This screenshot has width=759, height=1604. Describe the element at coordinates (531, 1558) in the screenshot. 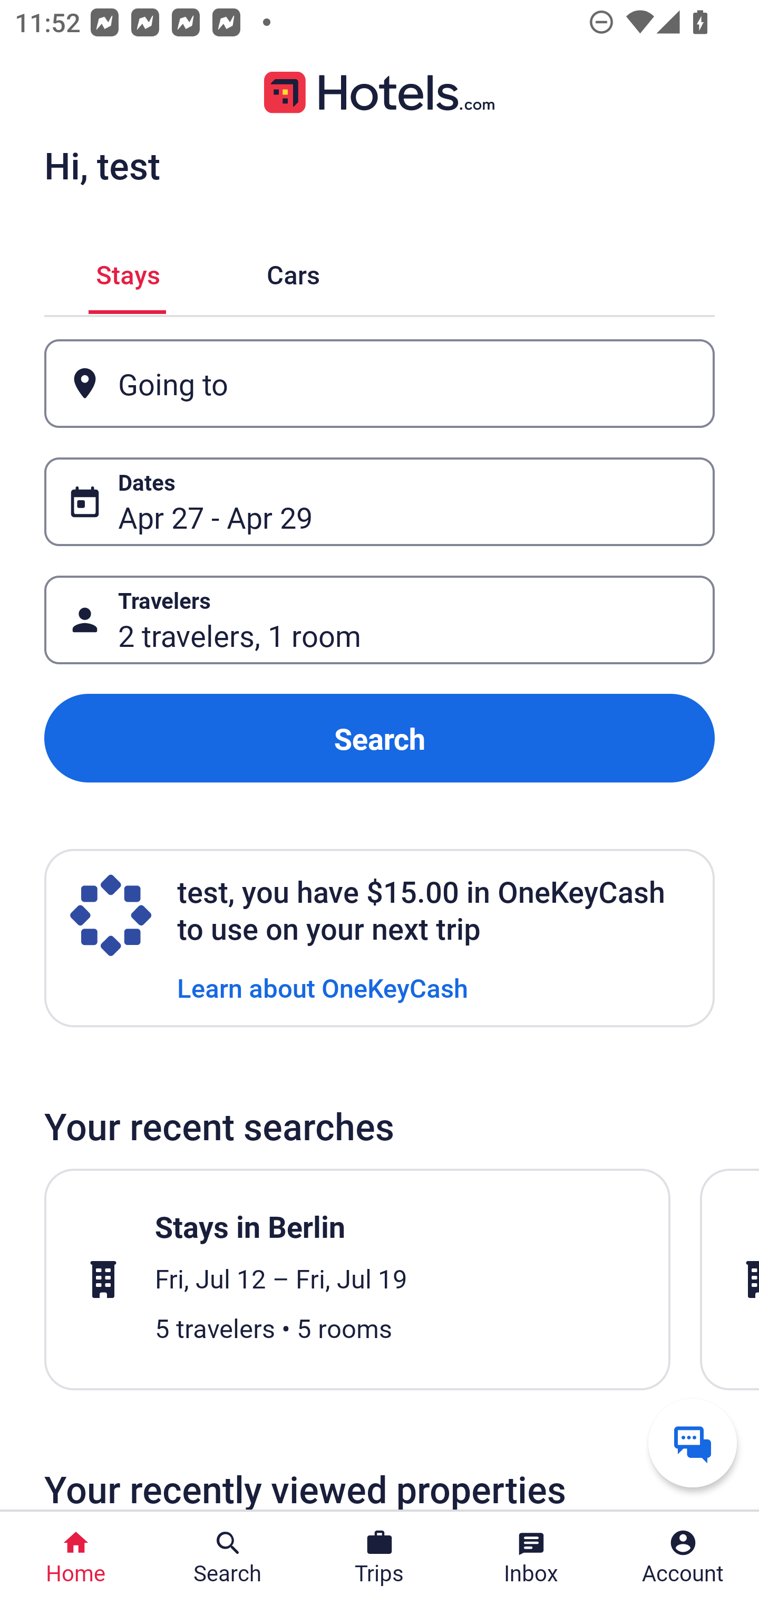

I see `Inbox Inbox Button` at that location.